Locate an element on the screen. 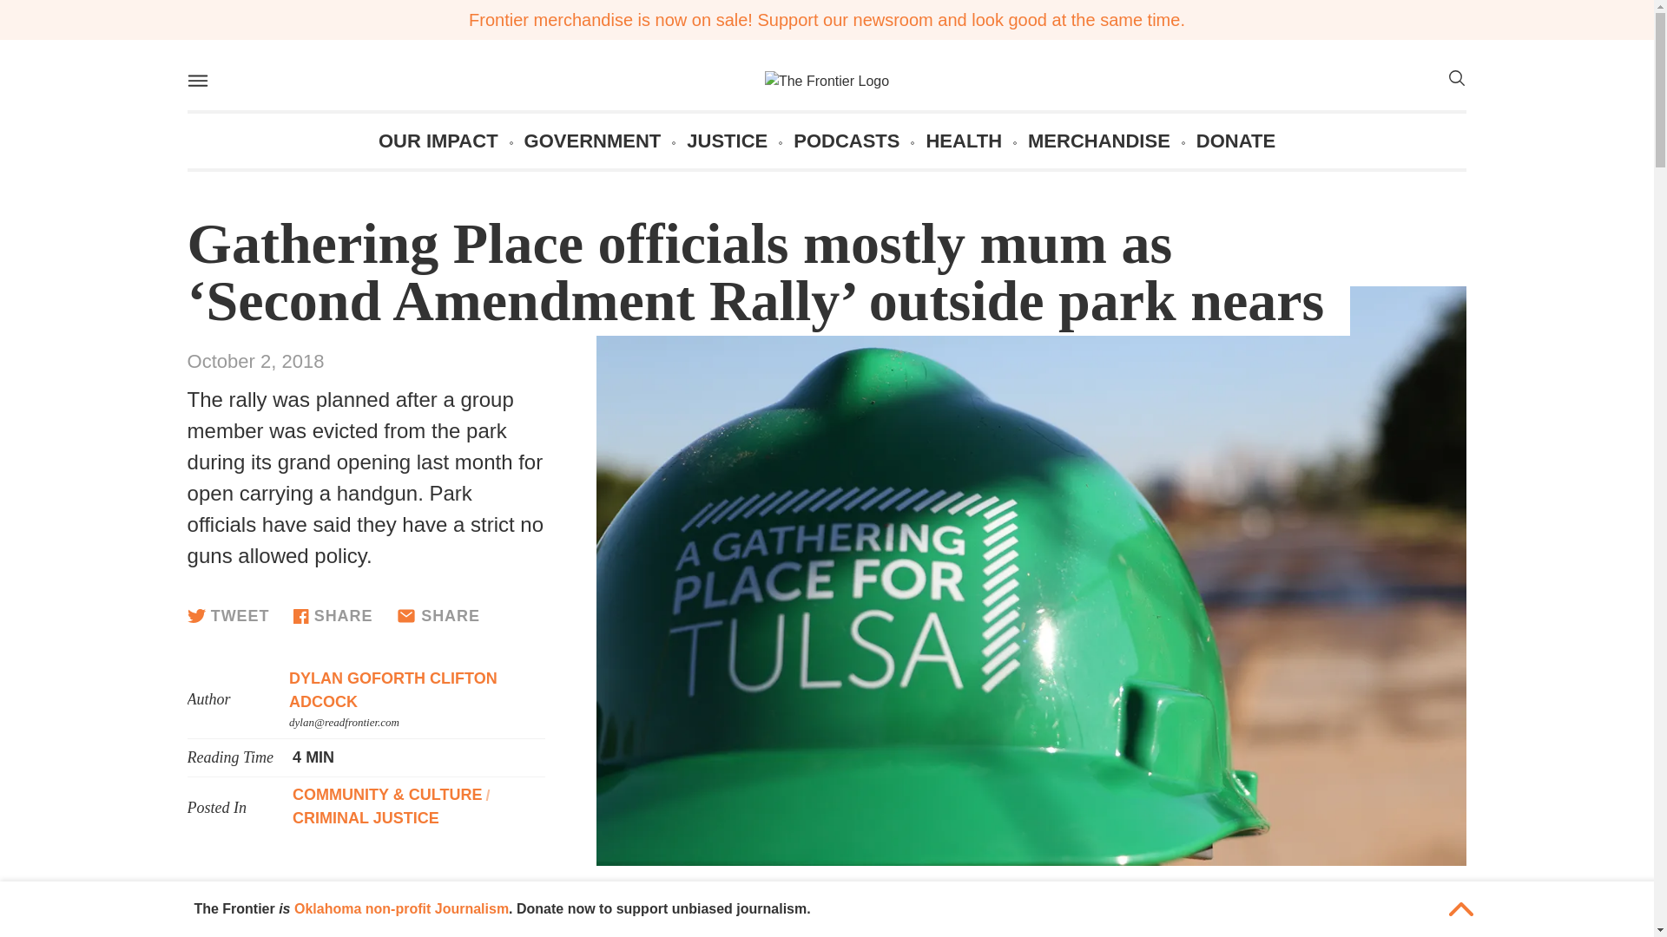 Image resolution: width=1667 pixels, height=937 pixels. SEARCH-OUTLINE is located at coordinates (1455, 78).